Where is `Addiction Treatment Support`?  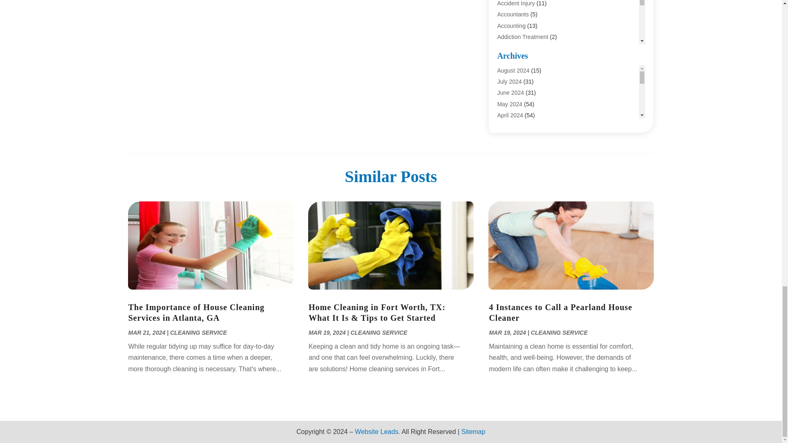 Addiction Treatment Support is located at coordinates (534, 59).